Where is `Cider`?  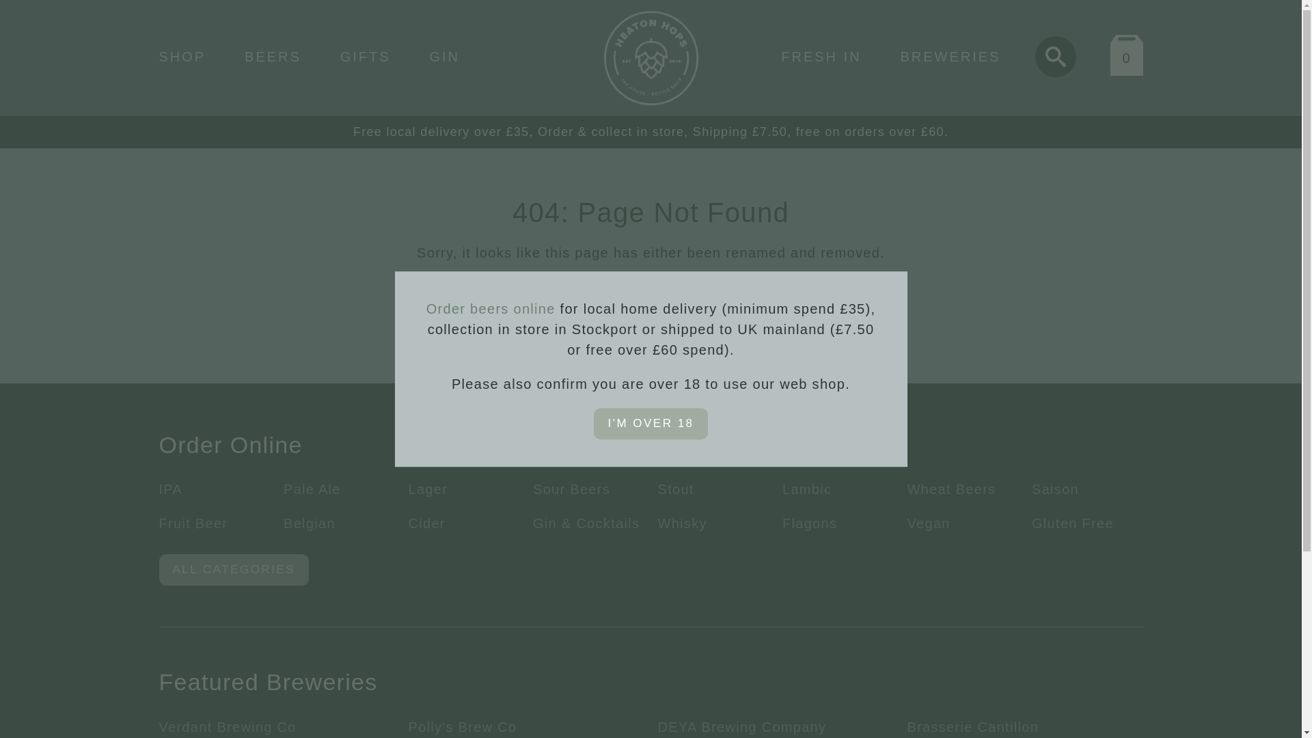 Cider is located at coordinates (426, 523).